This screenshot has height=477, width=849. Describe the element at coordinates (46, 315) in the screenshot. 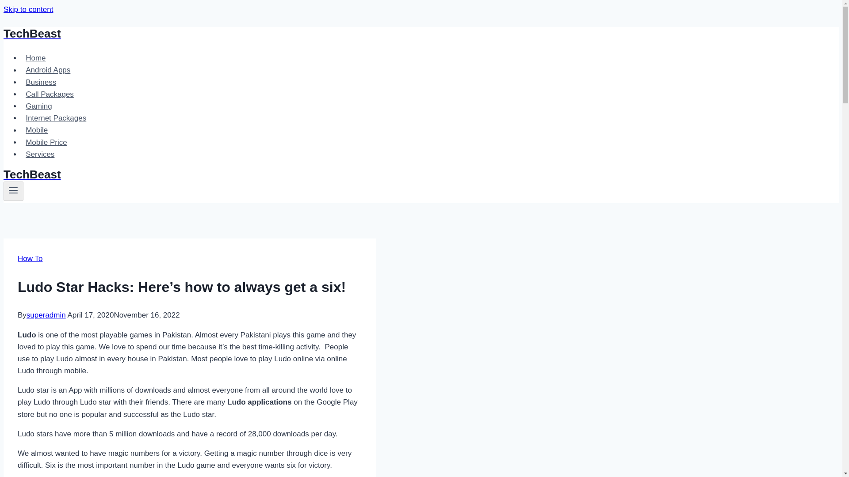

I see `superadmin` at that location.